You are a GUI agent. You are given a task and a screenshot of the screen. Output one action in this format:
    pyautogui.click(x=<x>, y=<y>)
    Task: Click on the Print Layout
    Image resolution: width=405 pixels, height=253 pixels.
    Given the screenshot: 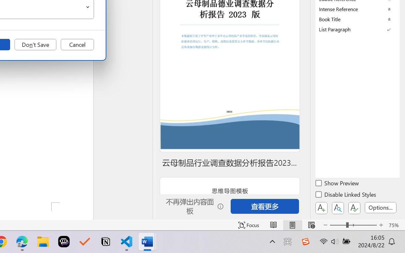 What is the action you would take?
    pyautogui.click(x=292, y=225)
    